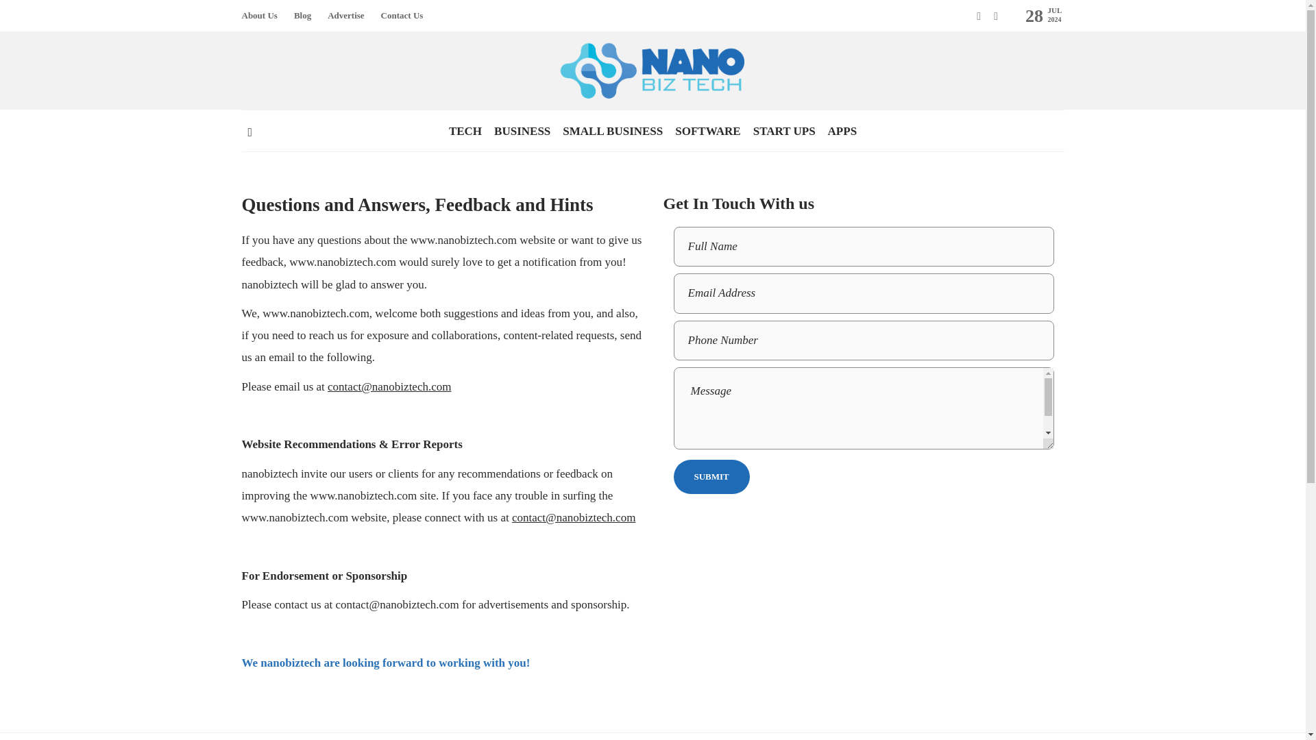  What do you see at coordinates (710, 477) in the screenshot?
I see `Submit` at bounding box center [710, 477].